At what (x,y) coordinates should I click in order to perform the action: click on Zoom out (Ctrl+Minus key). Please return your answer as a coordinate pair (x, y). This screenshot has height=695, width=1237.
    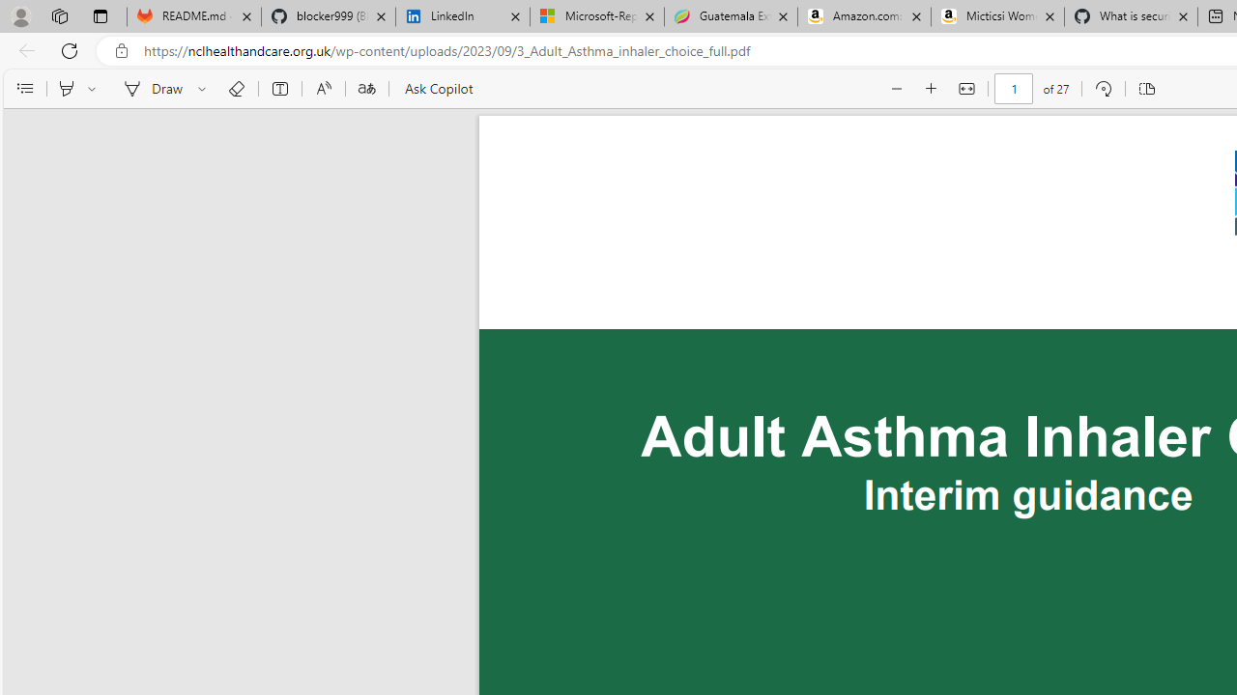
    Looking at the image, I should click on (897, 89).